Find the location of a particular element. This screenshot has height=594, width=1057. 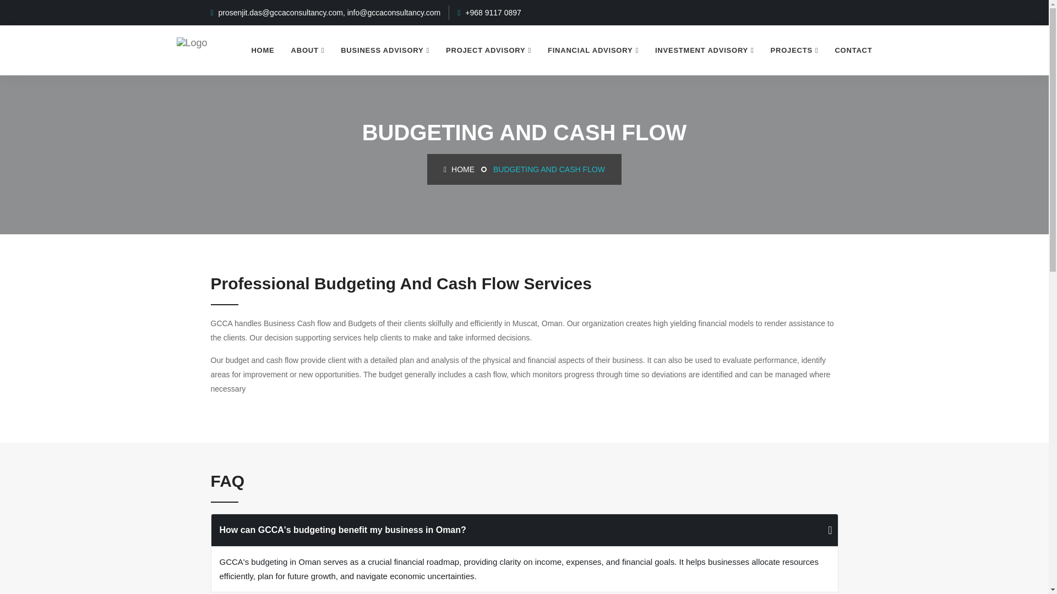

PROJECT ADVISORY is located at coordinates (488, 51).